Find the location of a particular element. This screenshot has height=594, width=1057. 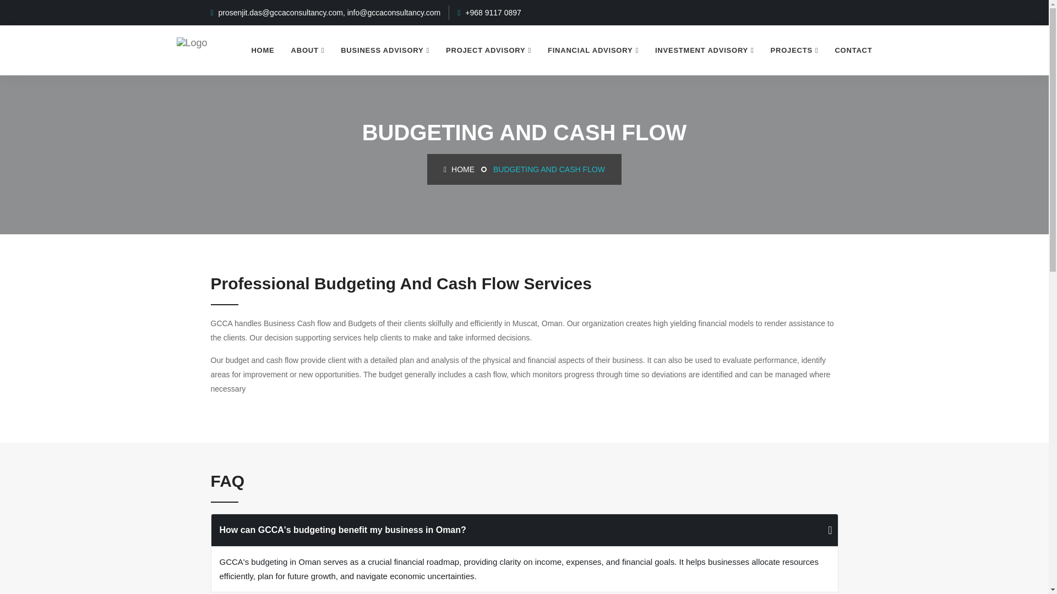

PROJECT ADVISORY is located at coordinates (488, 51).